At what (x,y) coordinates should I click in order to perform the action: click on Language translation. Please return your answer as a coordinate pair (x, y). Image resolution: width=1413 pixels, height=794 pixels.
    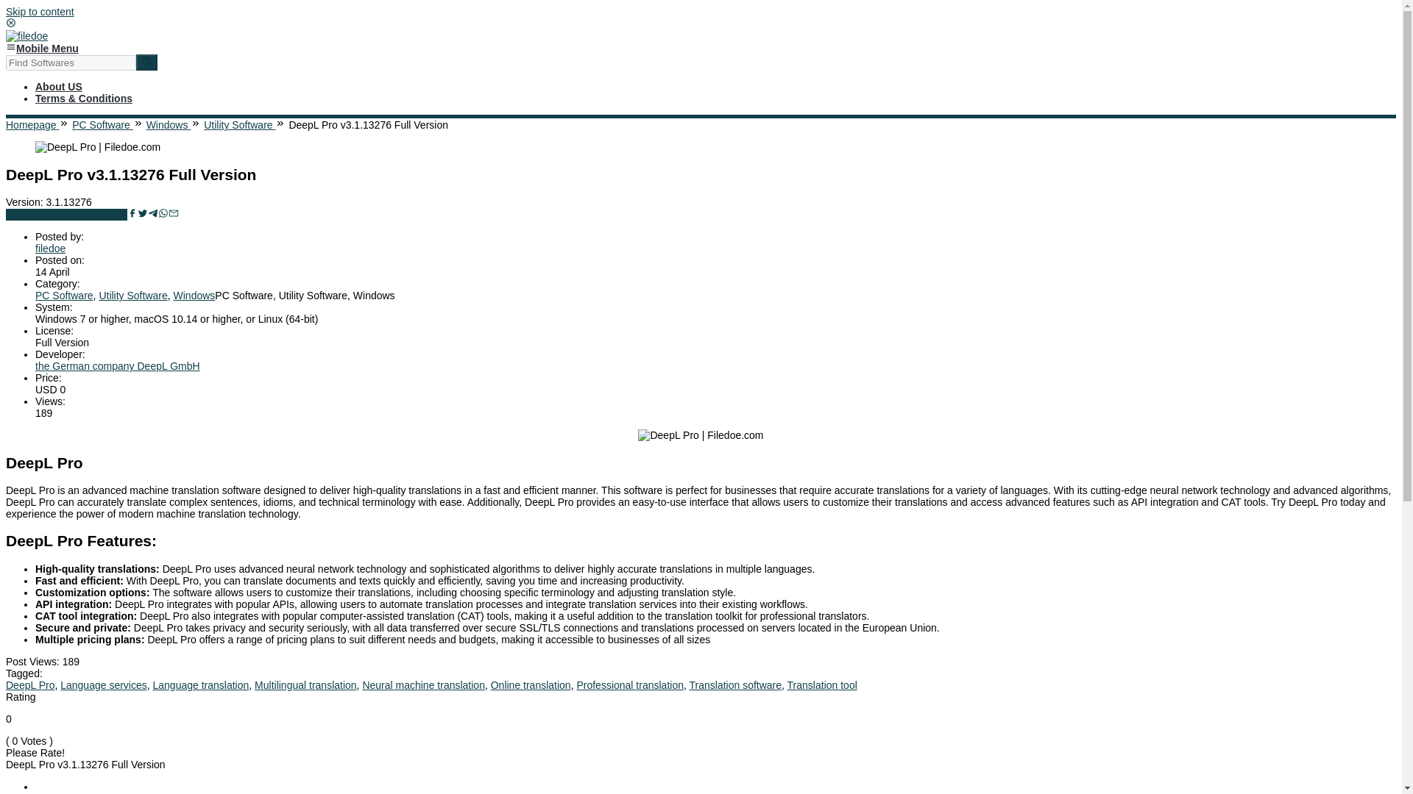
    Looking at the image, I should click on (201, 685).